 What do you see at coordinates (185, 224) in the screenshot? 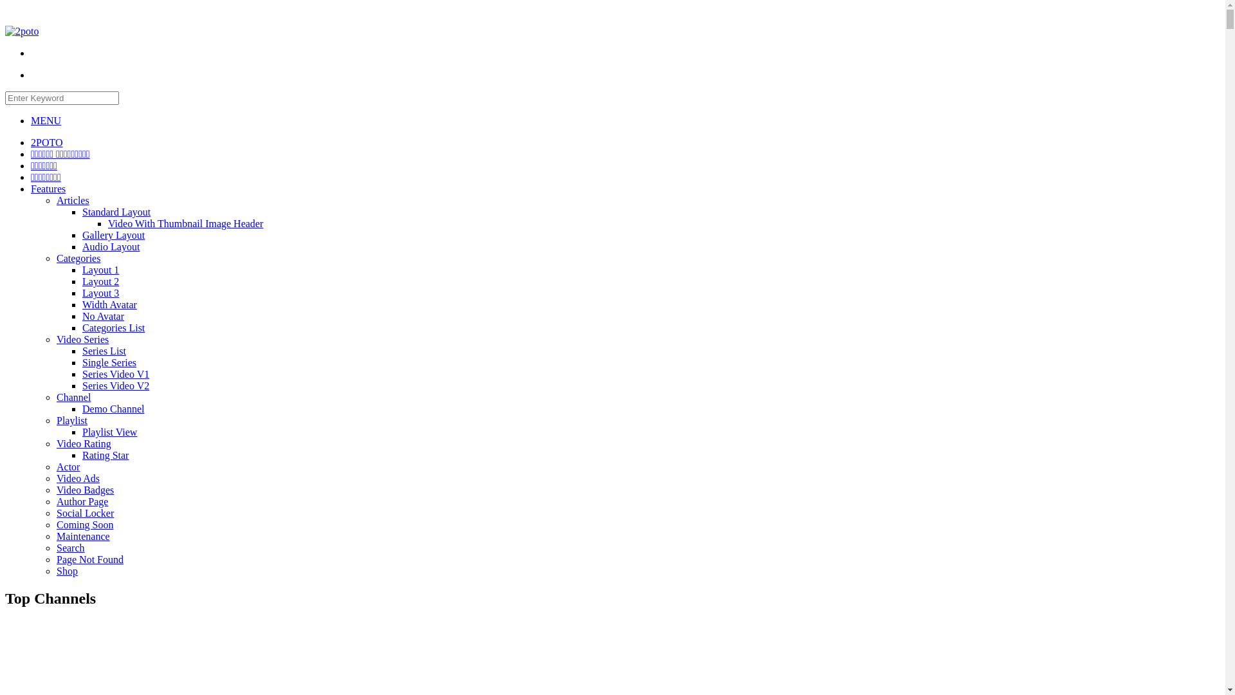
I see `Video With Thumbnail Image Header` at bounding box center [185, 224].